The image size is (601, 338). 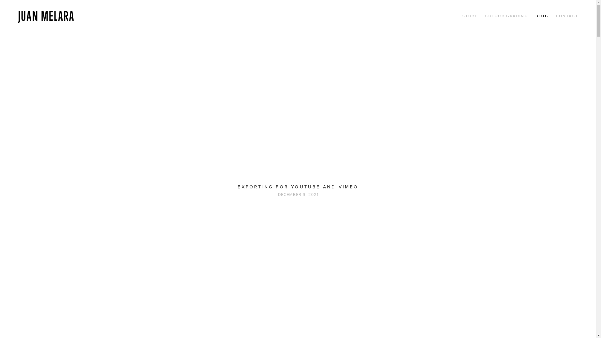 I want to click on CONTACT, so click(x=567, y=16).